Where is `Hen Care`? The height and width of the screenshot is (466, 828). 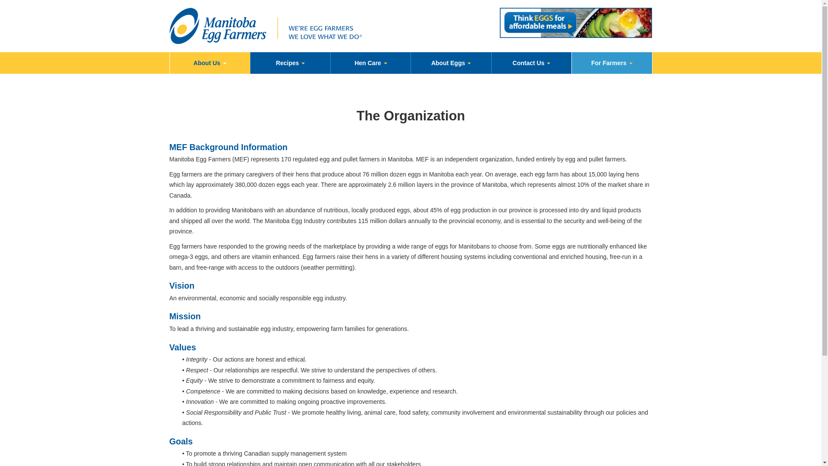 Hen Care is located at coordinates (370, 63).